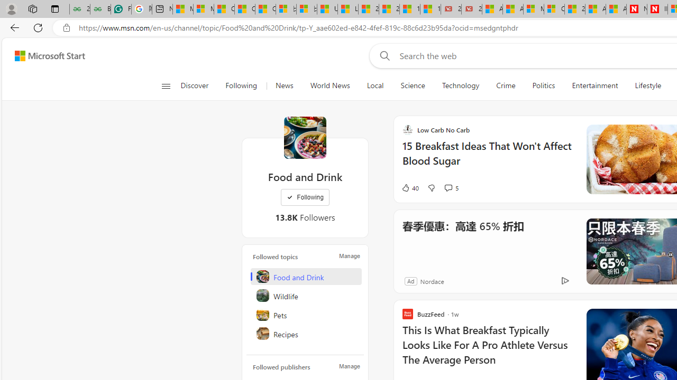 The image size is (677, 380). I want to click on Pets, so click(306, 315).